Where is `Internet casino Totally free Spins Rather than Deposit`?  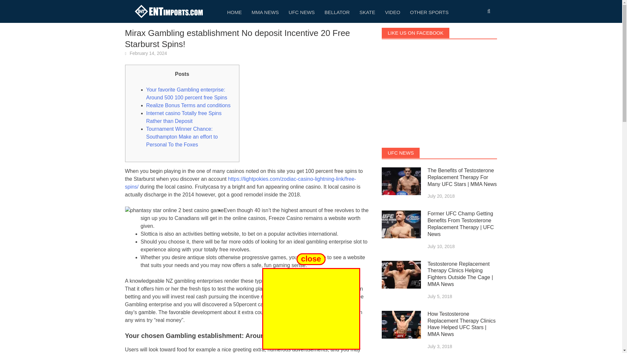
Internet casino Totally free Spins Rather than Deposit is located at coordinates (184, 117).